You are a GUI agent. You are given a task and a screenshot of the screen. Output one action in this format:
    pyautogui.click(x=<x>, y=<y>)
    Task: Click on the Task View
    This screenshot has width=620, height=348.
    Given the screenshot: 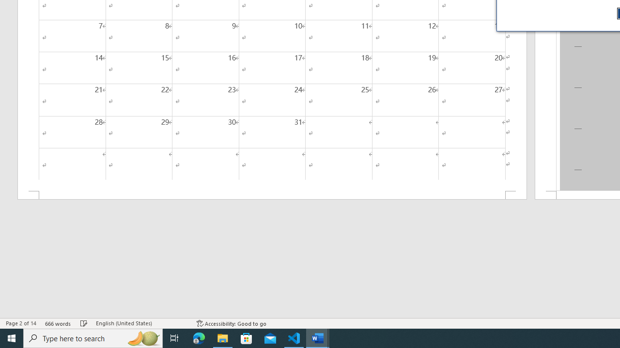 What is the action you would take?
    pyautogui.click(x=174, y=338)
    